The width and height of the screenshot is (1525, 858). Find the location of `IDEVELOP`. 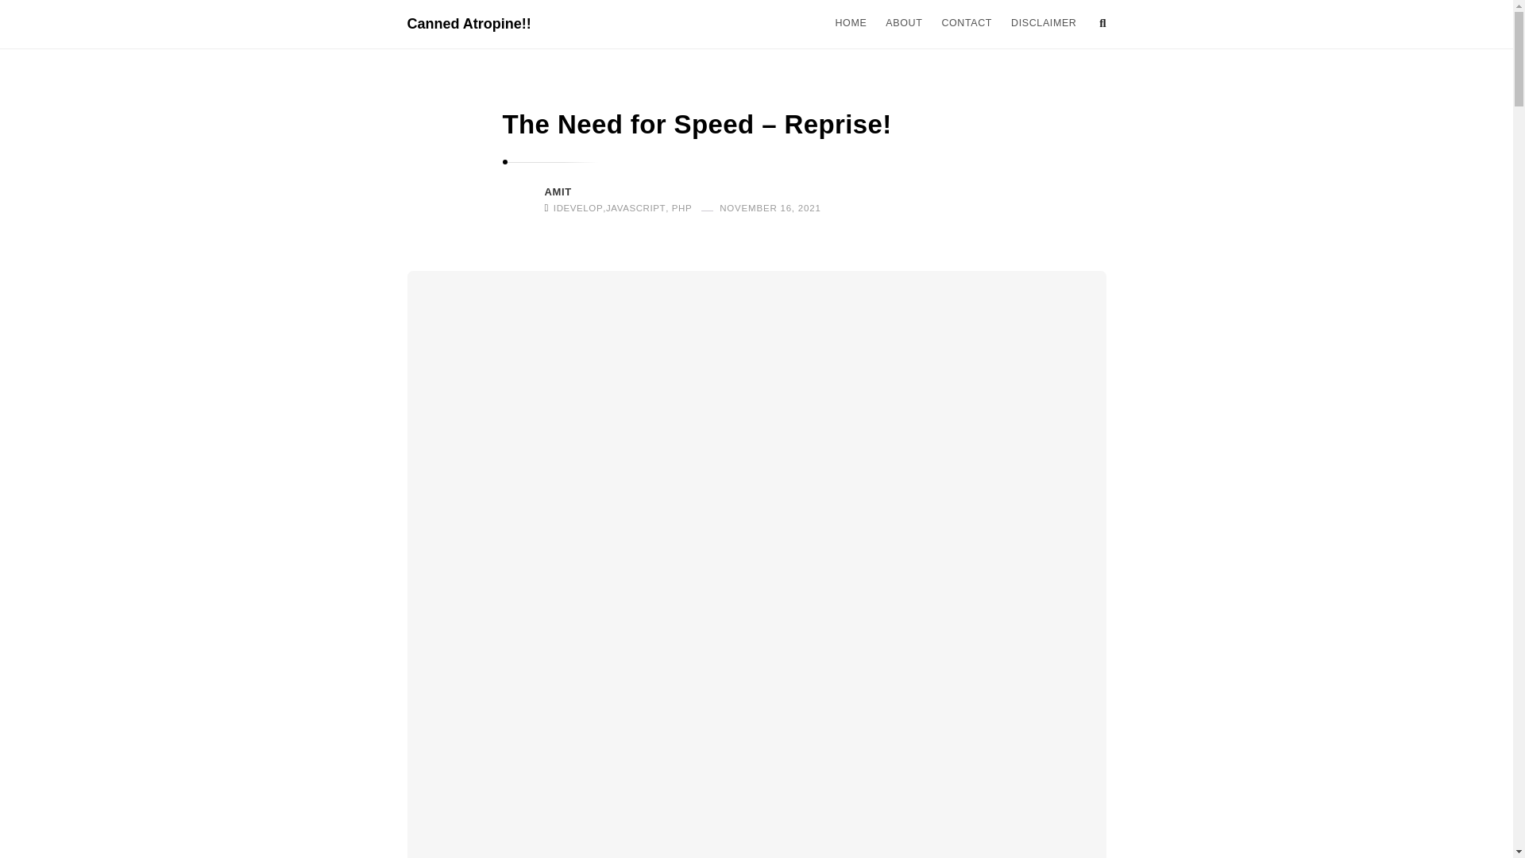

IDEVELOP is located at coordinates (577, 208).